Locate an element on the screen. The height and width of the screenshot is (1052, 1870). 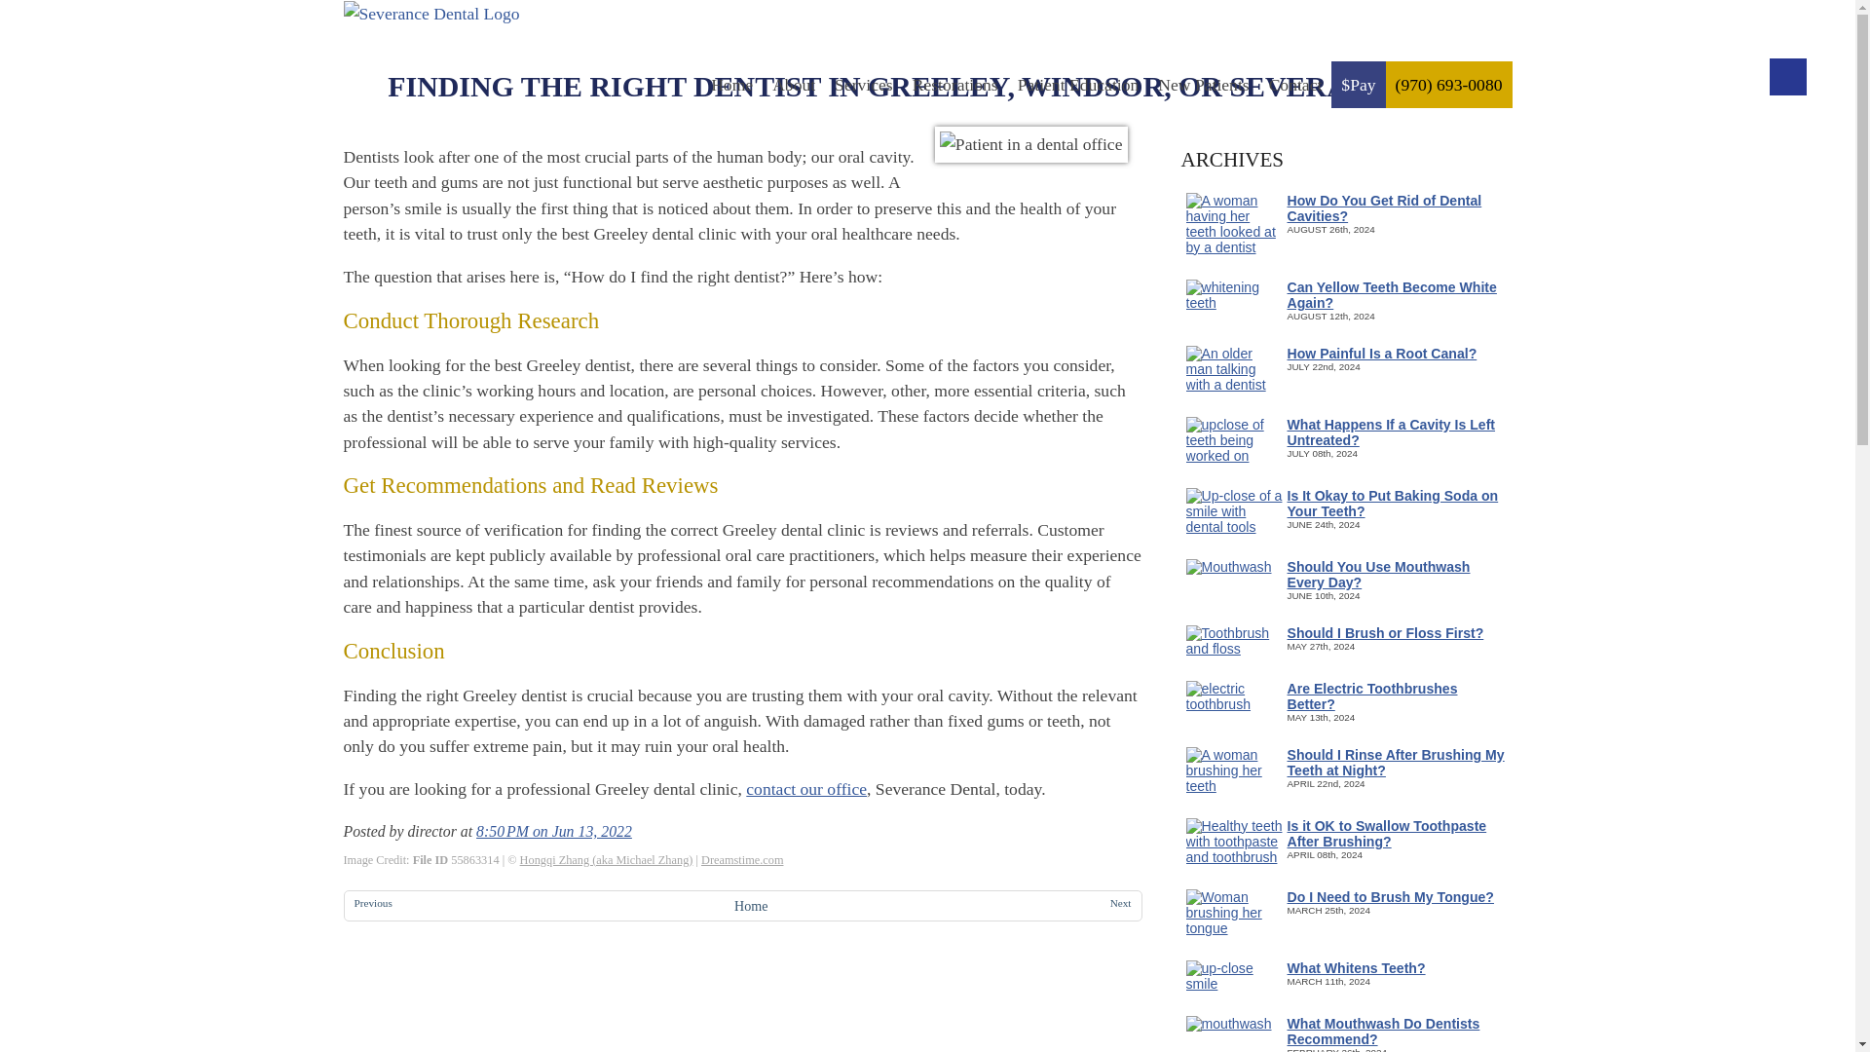
About is located at coordinates (793, 84).